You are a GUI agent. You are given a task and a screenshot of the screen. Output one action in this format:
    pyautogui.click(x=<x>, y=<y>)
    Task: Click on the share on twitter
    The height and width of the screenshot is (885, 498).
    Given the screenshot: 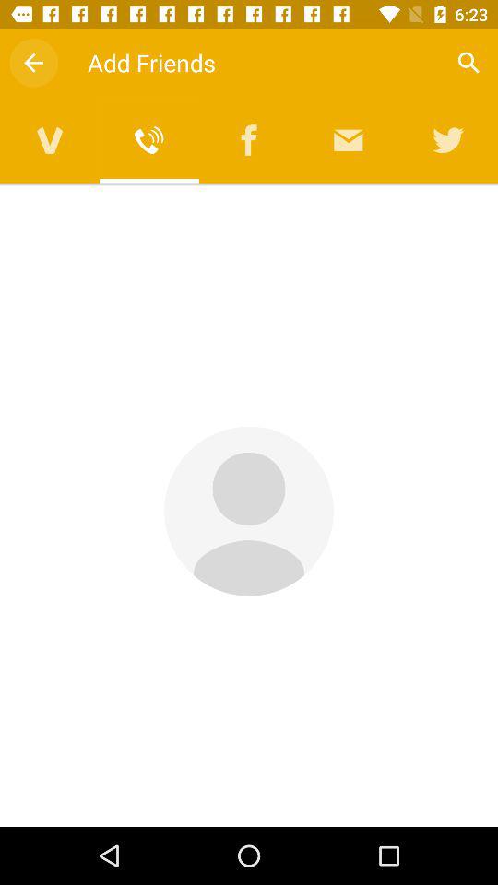 What is the action you would take?
    pyautogui.click(x=448, y=140)
    